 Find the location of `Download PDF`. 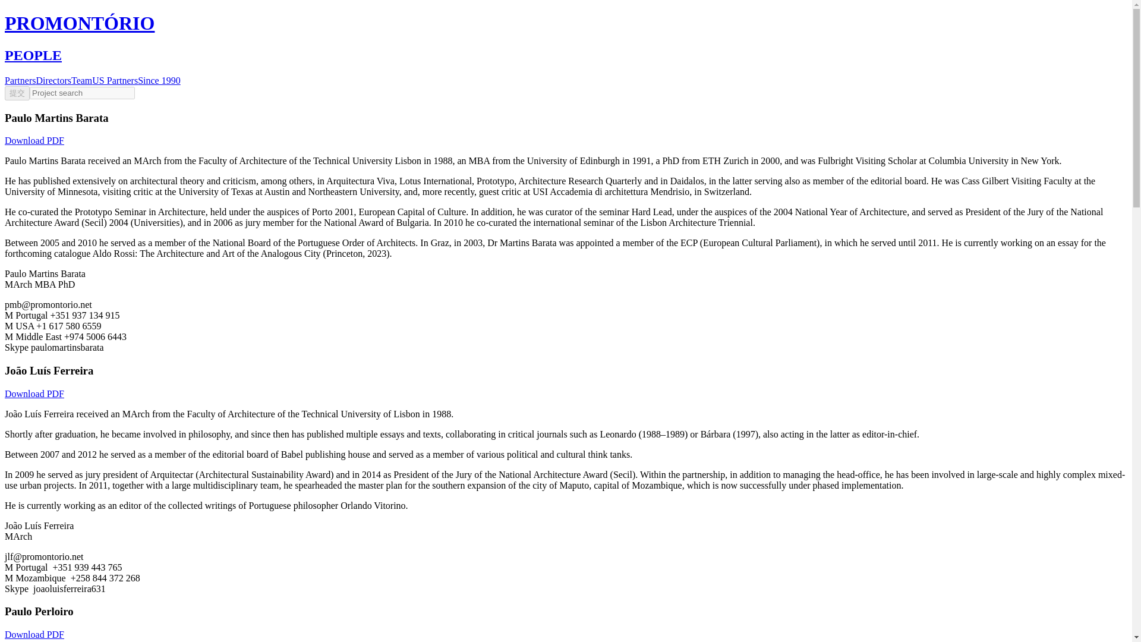

Download PDF is located at coordinates (34, 634).